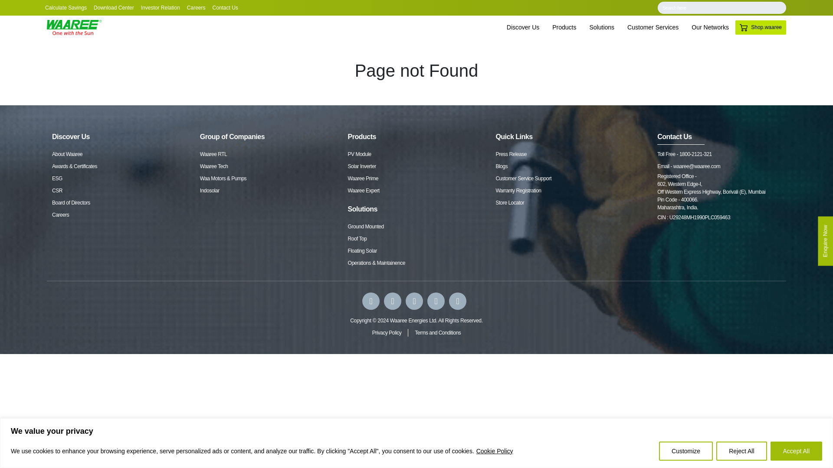 This screenshot has height=468, width=833. What do you see at coordinates (225, 8) in the screenshot?
I see `Contact Us` at bounding box center [225, 8].